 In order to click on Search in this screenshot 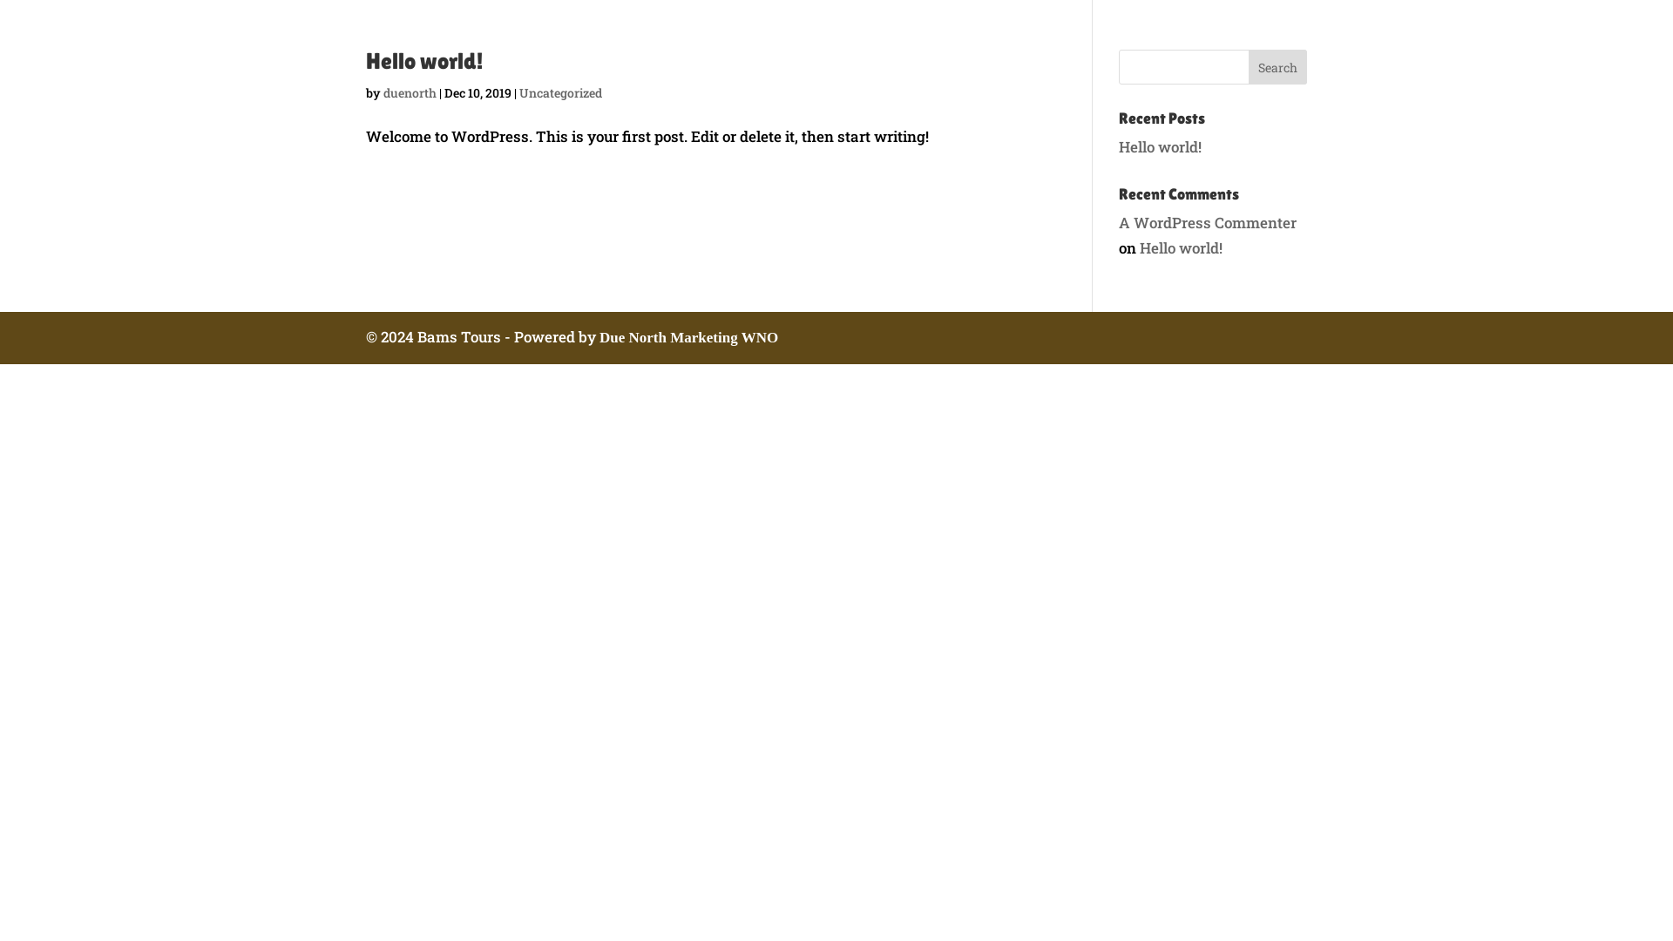, I will do `click(1277, 67)`.